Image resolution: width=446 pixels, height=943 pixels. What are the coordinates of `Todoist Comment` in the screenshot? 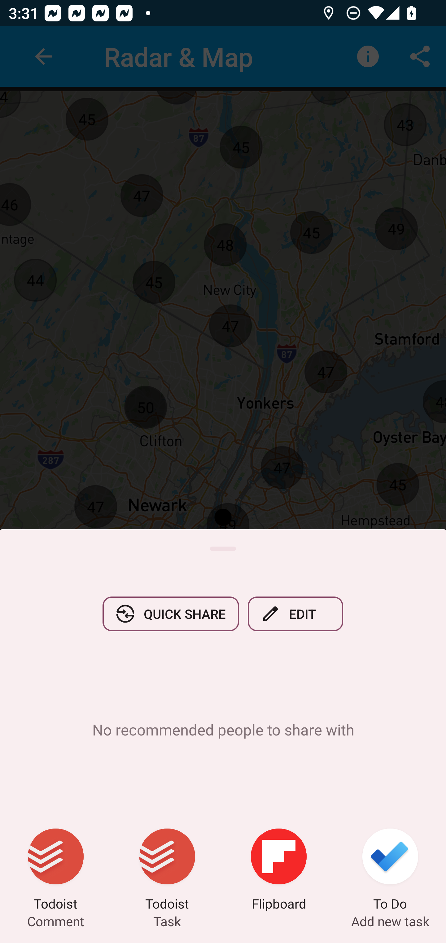 It's located at (56, 871).